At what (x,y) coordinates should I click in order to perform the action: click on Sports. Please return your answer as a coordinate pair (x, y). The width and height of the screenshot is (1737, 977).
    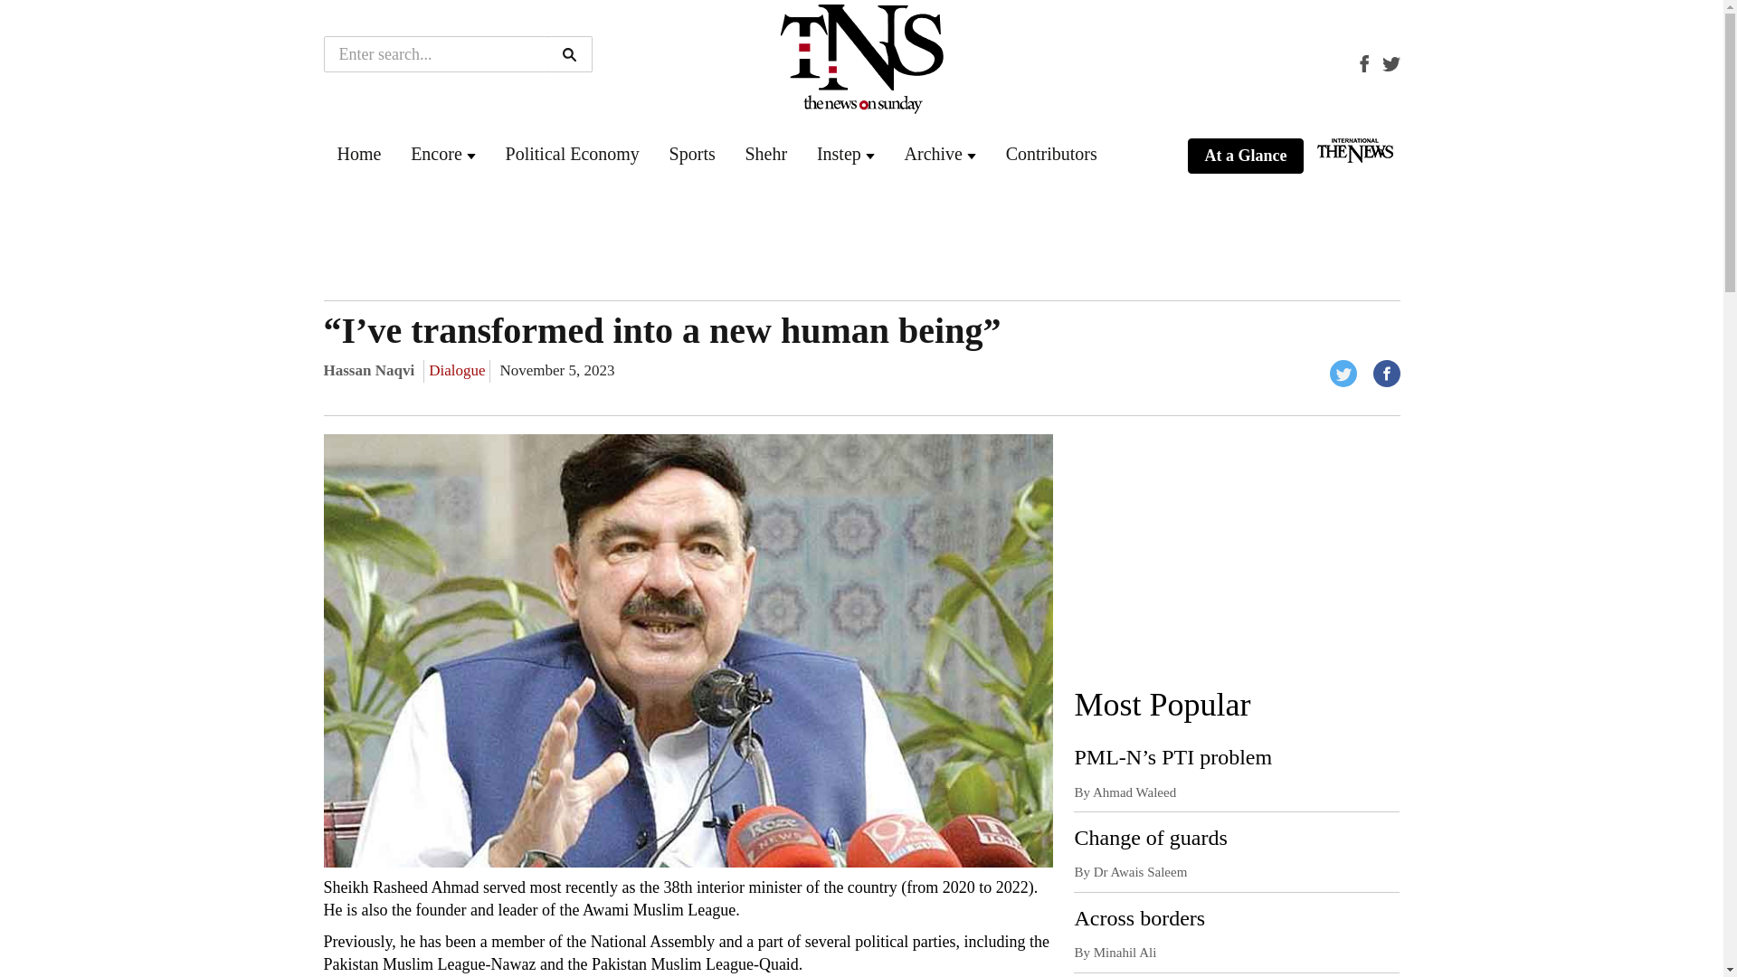
    Looking at the image, I should click on (692, 154).